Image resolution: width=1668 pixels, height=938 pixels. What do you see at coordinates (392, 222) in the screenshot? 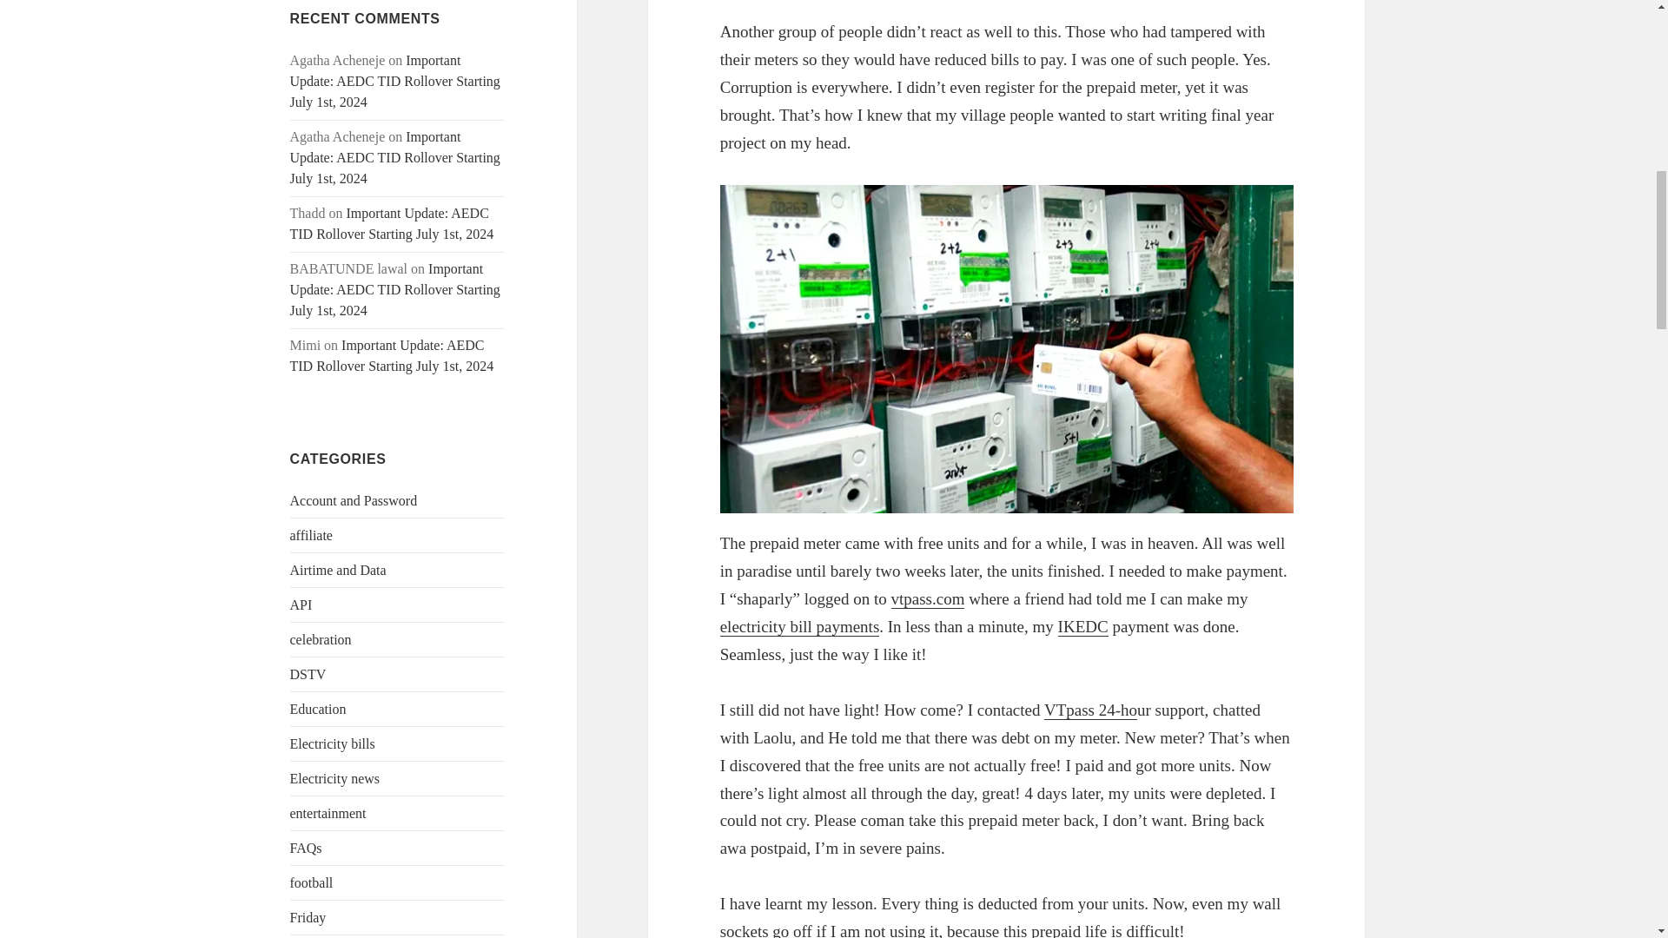
I see `Important Update: AEDC TID Rollover Starting July 1st, 2024` at bounding box center [392, 222].